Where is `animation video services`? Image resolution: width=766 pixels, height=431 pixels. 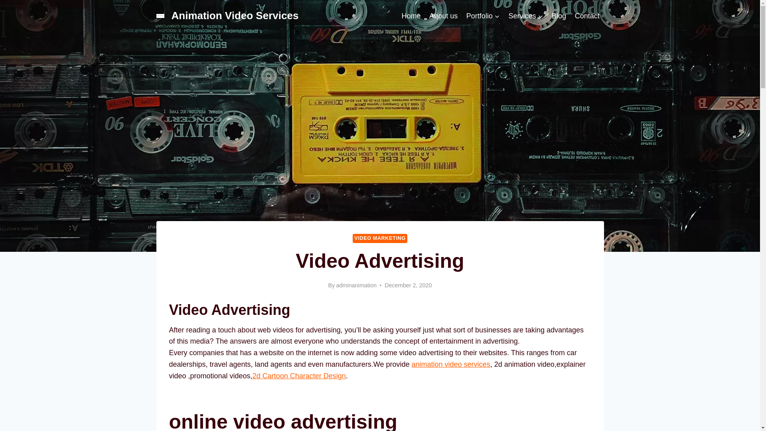 animation video services is located at coordinates (451, 364).